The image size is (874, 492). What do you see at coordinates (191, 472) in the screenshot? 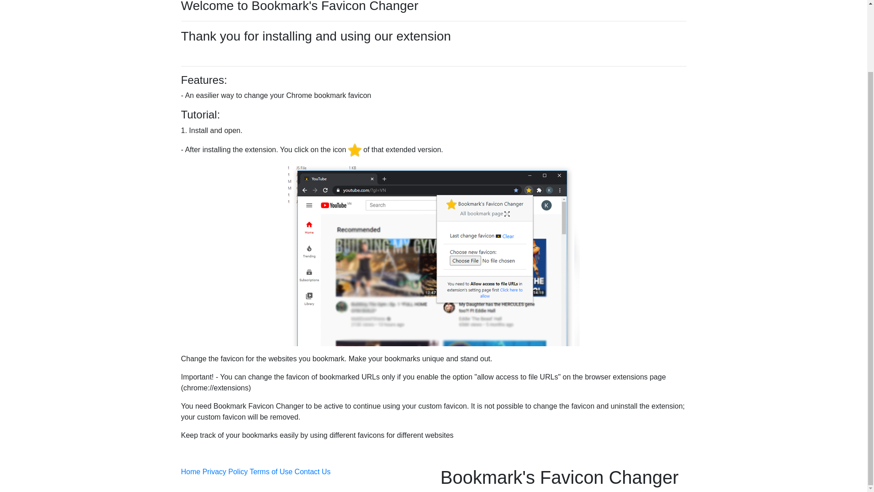
I see `Home` at bounding box center [191, 472].